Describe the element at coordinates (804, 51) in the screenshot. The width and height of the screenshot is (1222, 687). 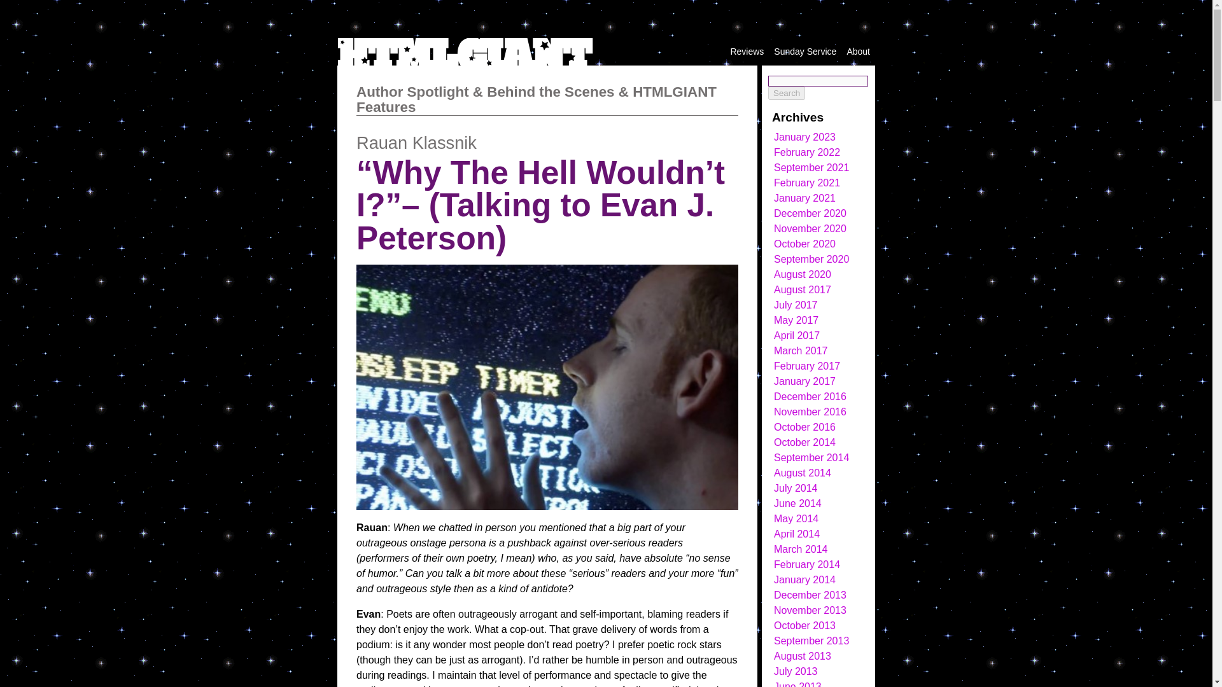
I see `Sunday Service` at that location.